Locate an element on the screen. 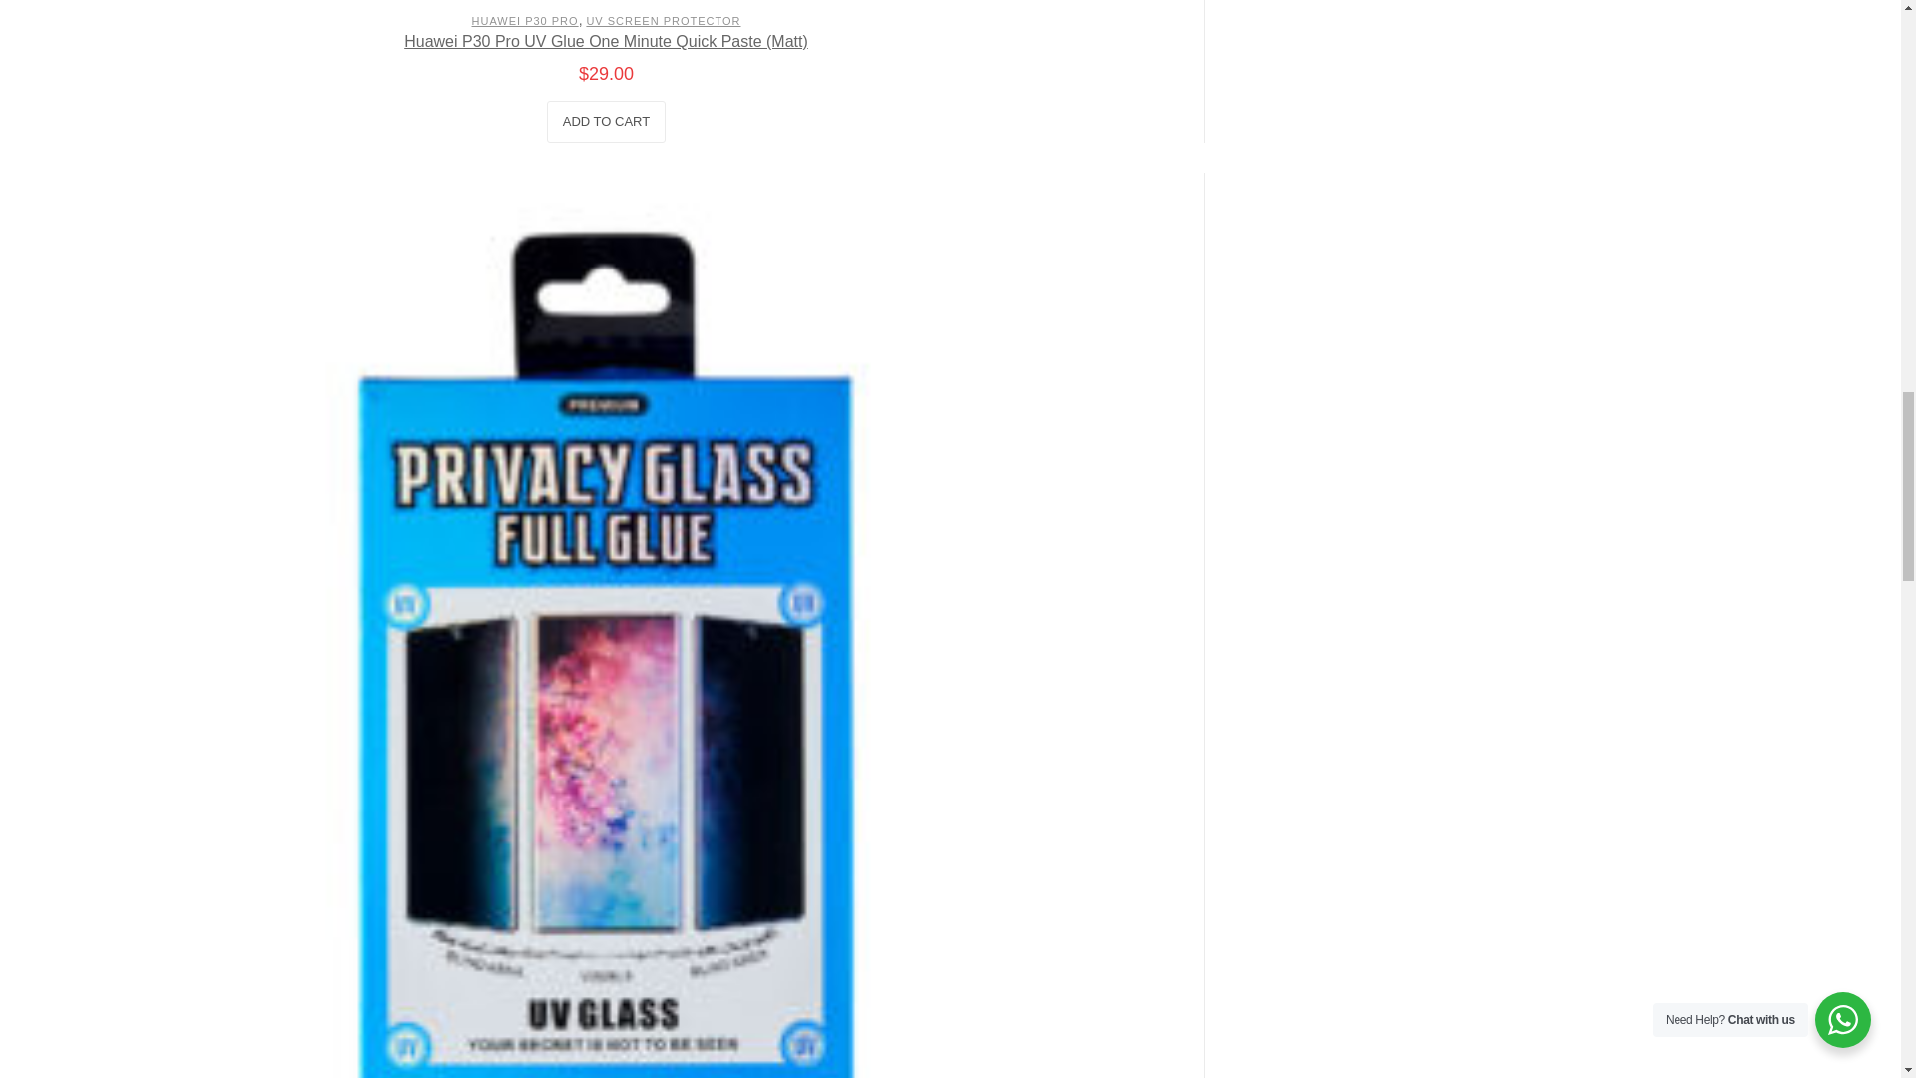  UV SCREEN PROTECTOR is located at coordinates (663, 21).